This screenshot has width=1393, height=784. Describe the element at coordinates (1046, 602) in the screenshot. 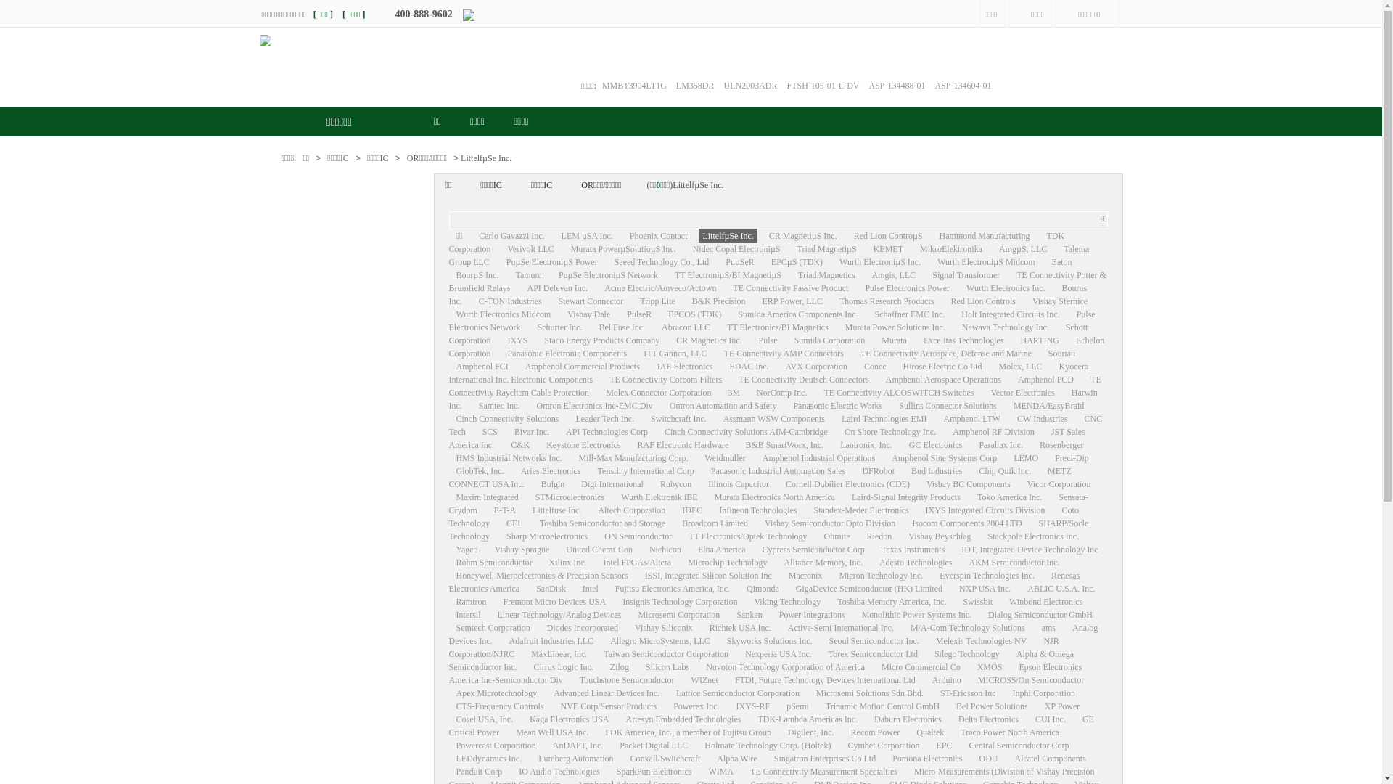

I see `Winbond Electronics` at that location.